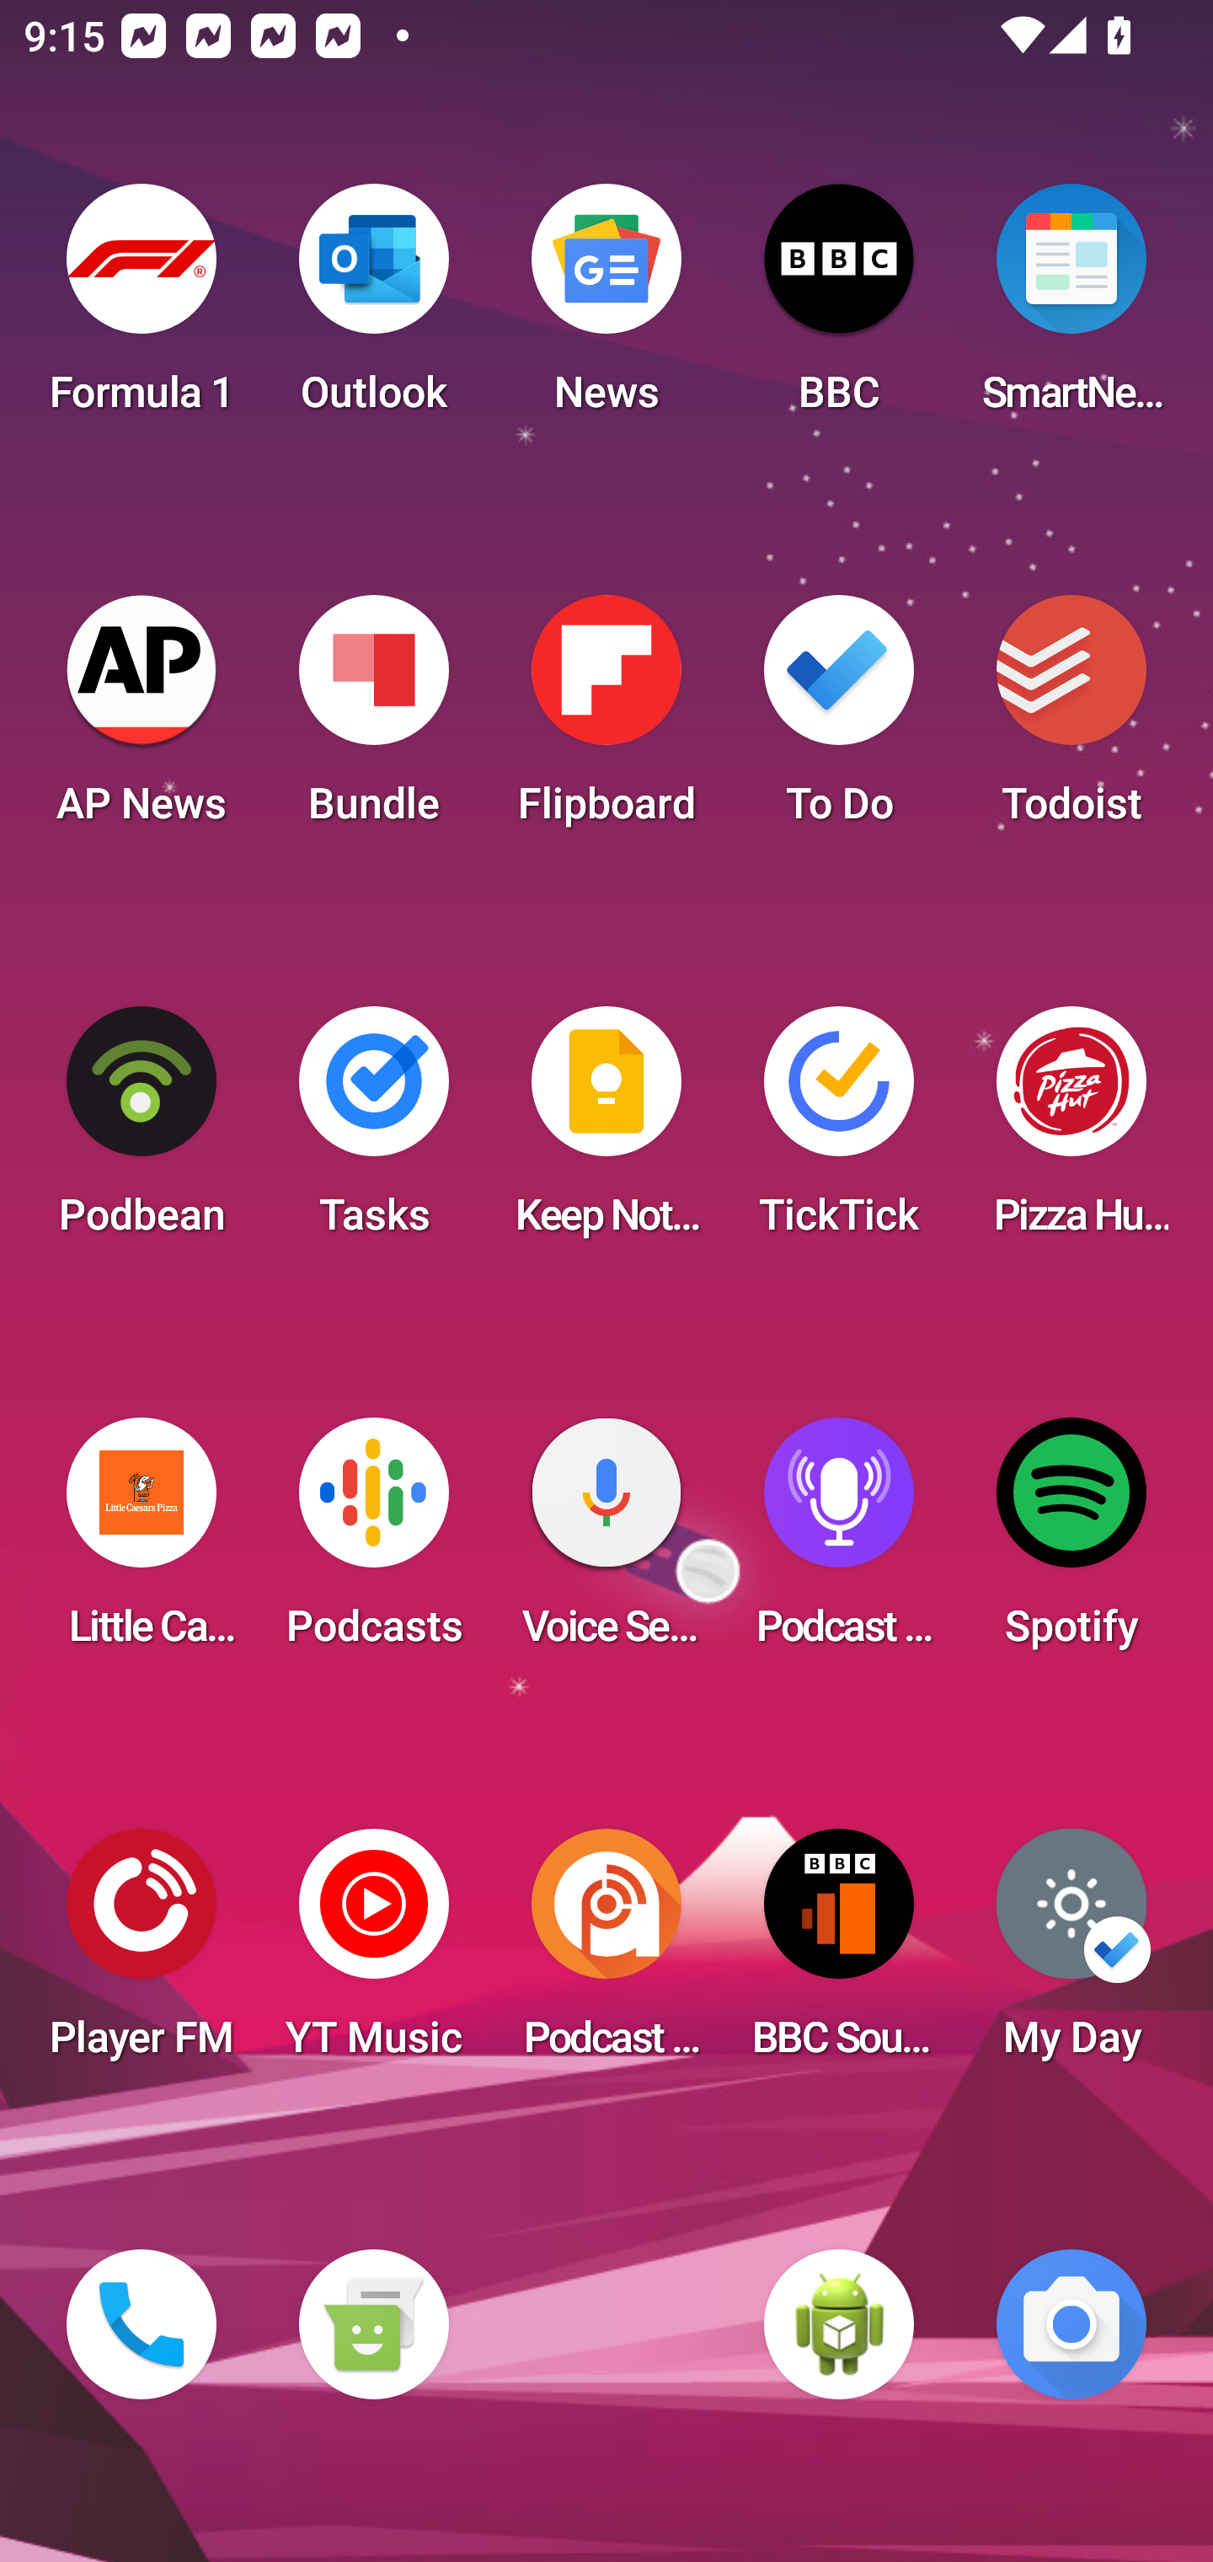 This screenshot has height=2562, width=1213. Describe the element at coordinates (373, 1954) in the screenshot. I see `YT Music` at that location.